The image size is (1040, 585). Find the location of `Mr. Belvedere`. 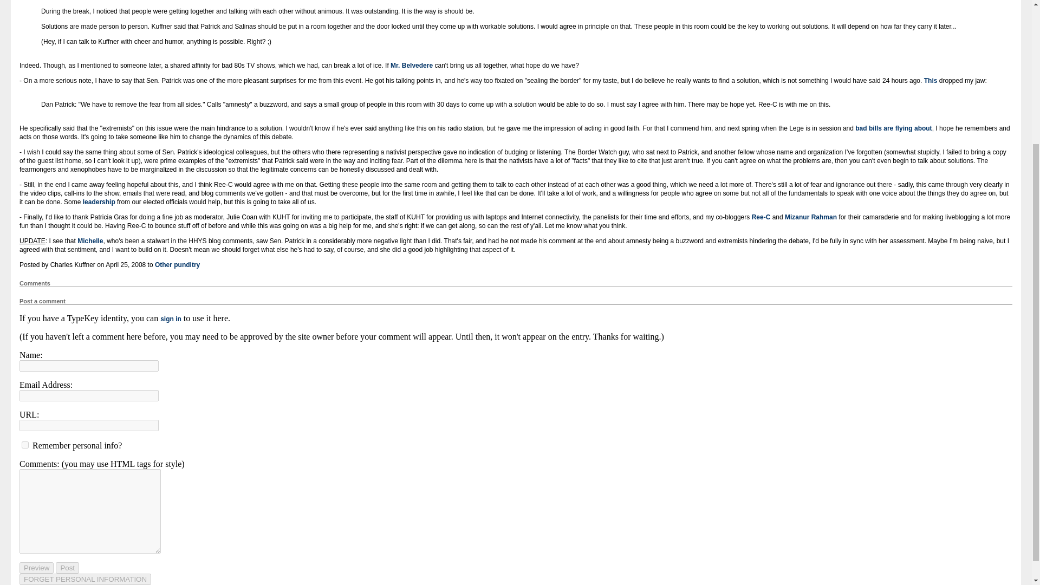

Mr. Belvedere is located at coordinates (412, 66).